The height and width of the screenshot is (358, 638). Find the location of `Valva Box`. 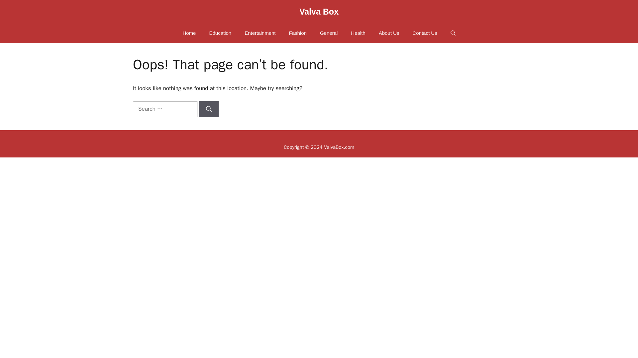

Valva Box is located at coordinates (319, 11).